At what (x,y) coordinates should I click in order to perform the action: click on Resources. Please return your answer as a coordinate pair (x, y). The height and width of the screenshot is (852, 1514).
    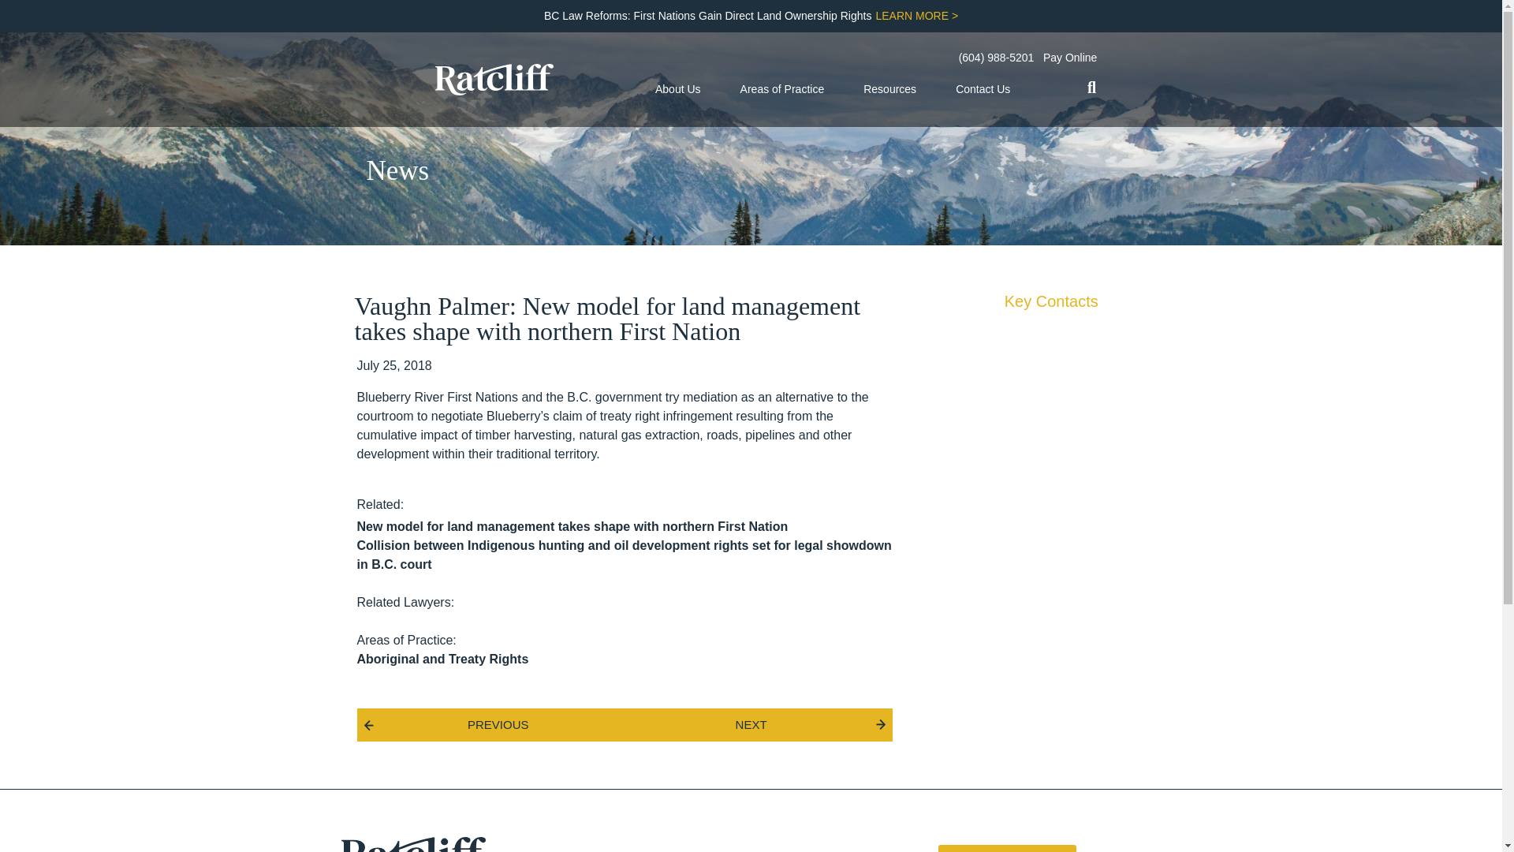
    Looking at the image, I should click on (889, 90).